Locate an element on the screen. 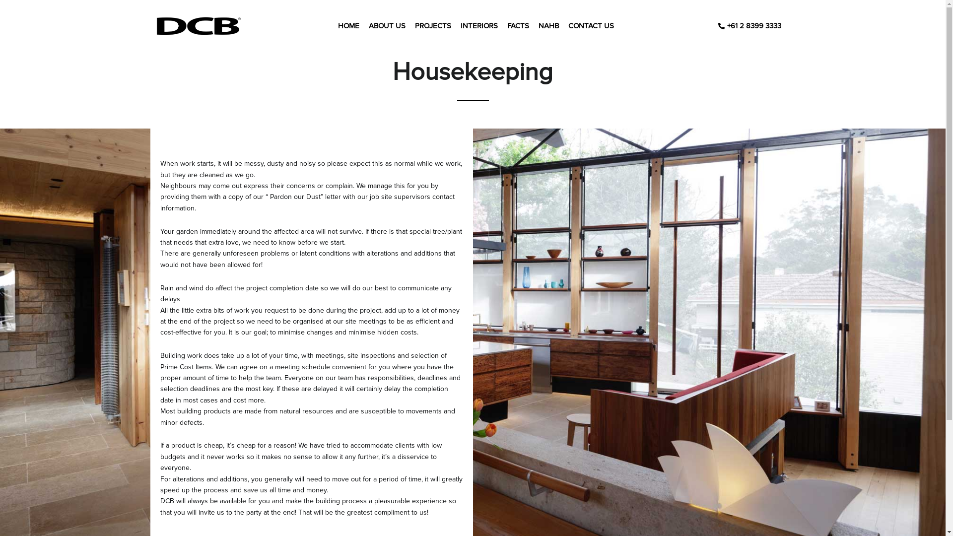  NAHB is located at coordinates (549, 26).